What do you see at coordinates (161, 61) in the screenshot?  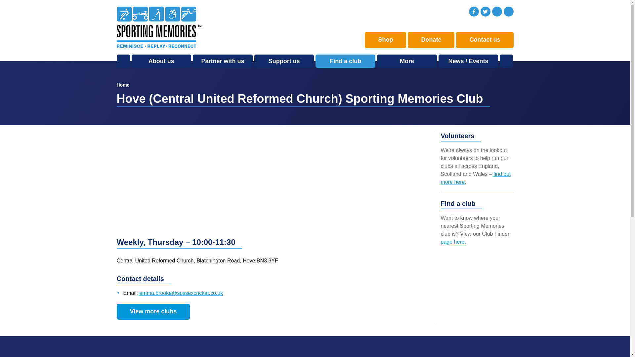 I see `About us` at bounding box center [161, 61].